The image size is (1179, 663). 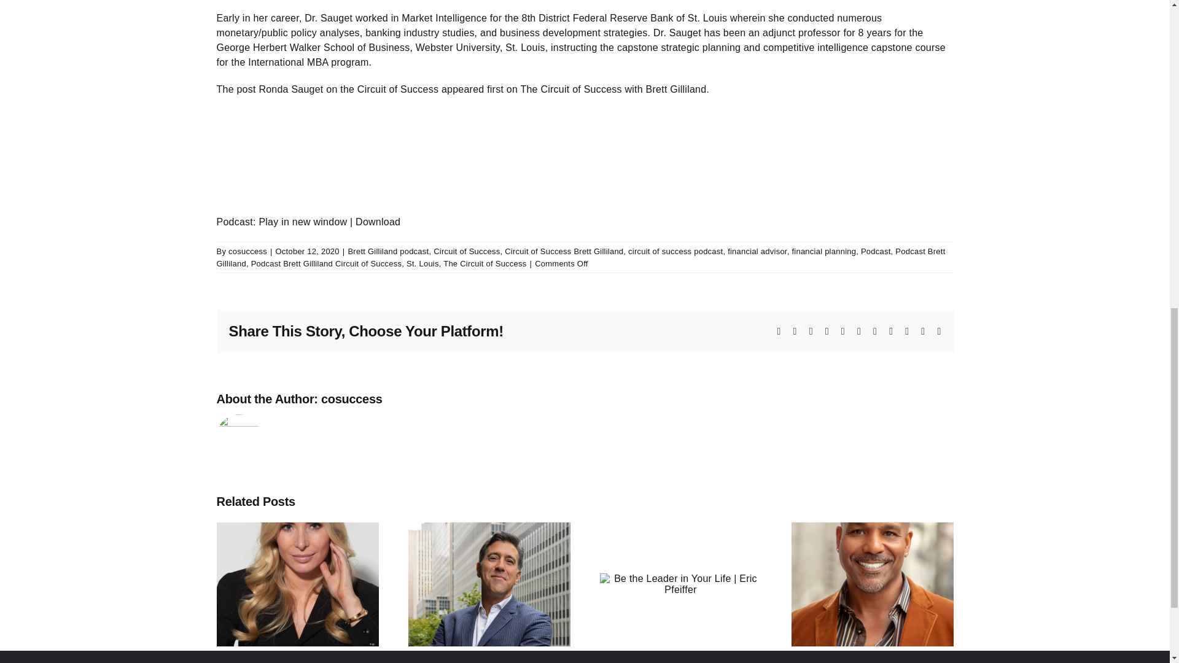 What do you see at coordinates (248, 250) in the screenshot?
I see `cosuccess` at bounding box center [248, 250].